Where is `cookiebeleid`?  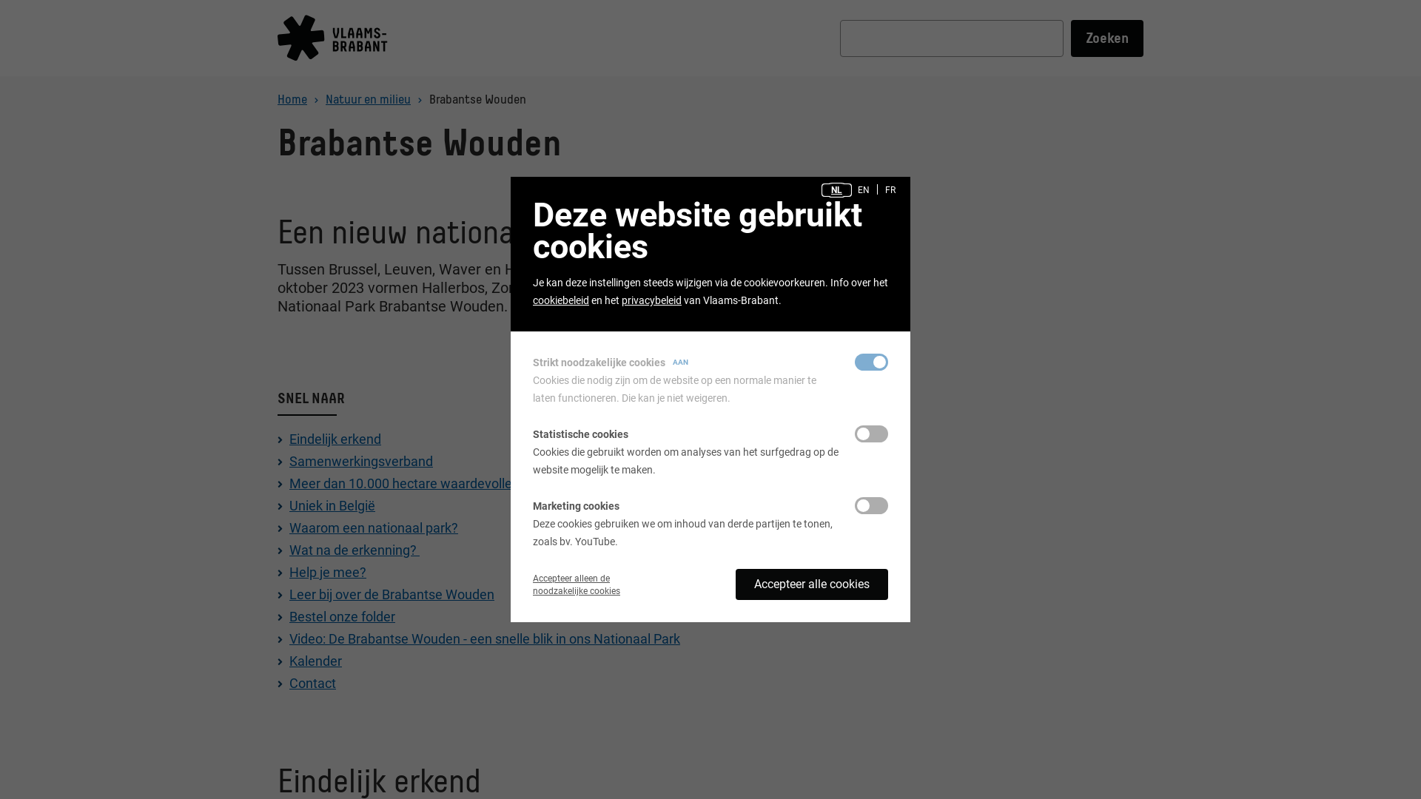 cookiebeleid is located at coordinates (561, 300).